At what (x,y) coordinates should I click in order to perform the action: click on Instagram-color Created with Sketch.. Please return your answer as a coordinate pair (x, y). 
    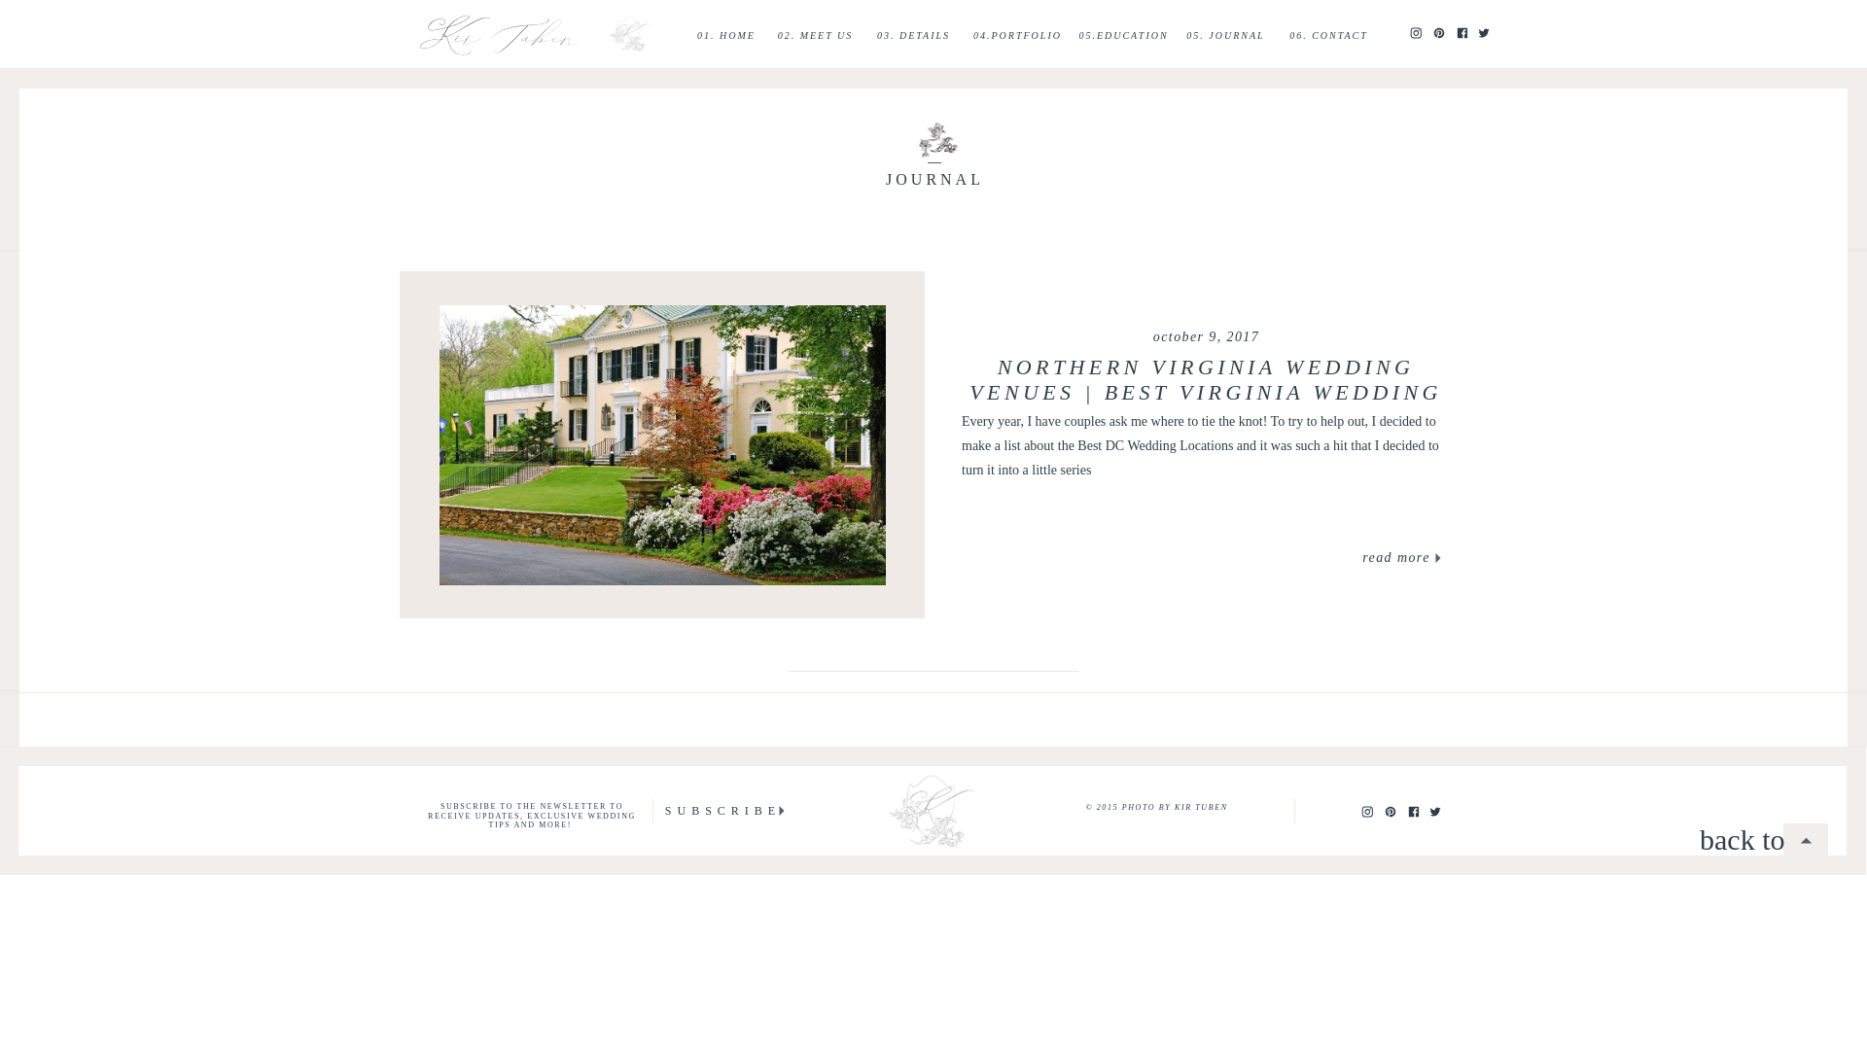
    Looking at the image, I should click on (1415, 31).